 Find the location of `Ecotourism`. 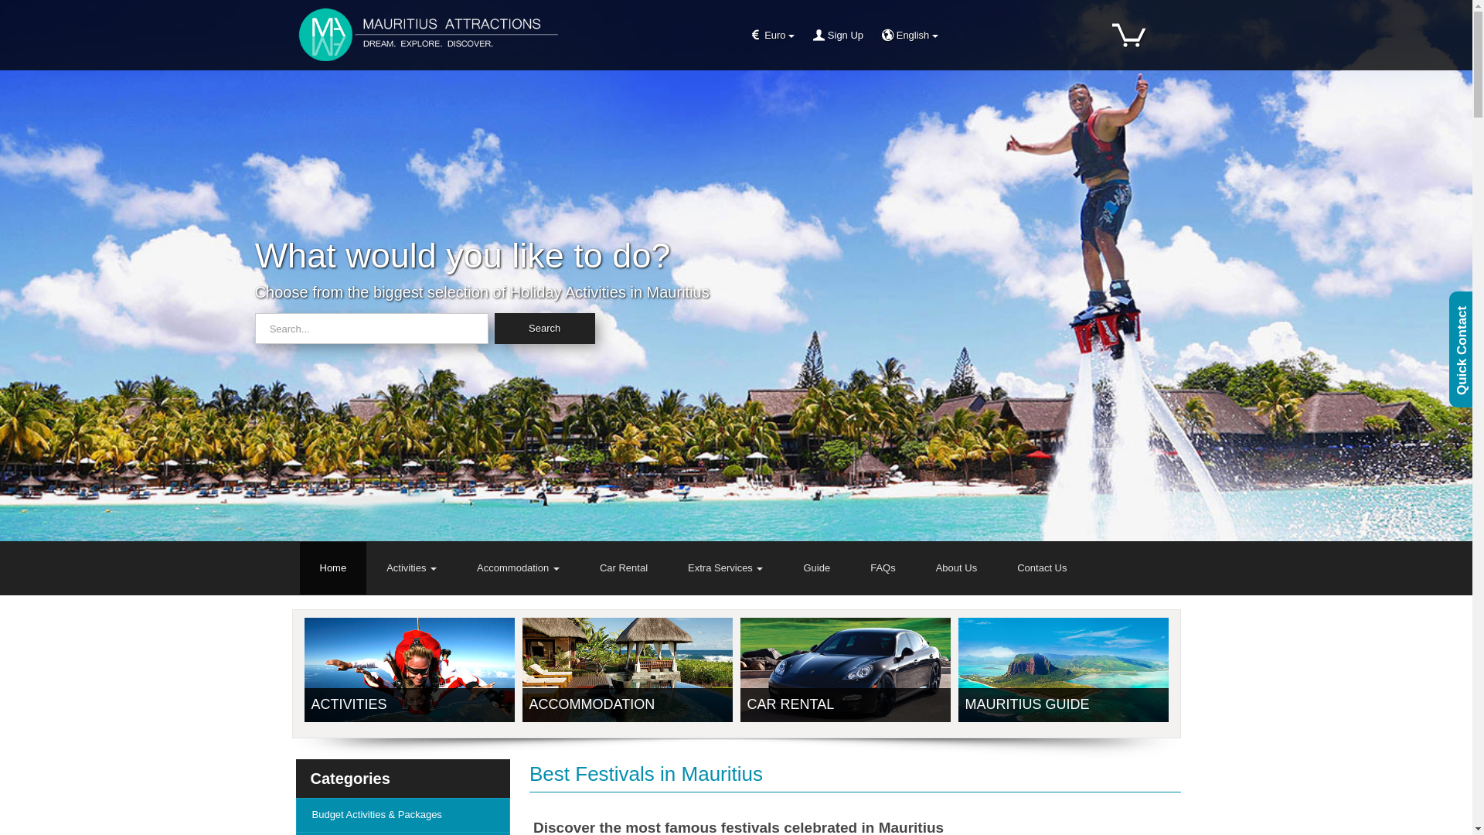

Ecotourism is located at coordinates (403, 833).